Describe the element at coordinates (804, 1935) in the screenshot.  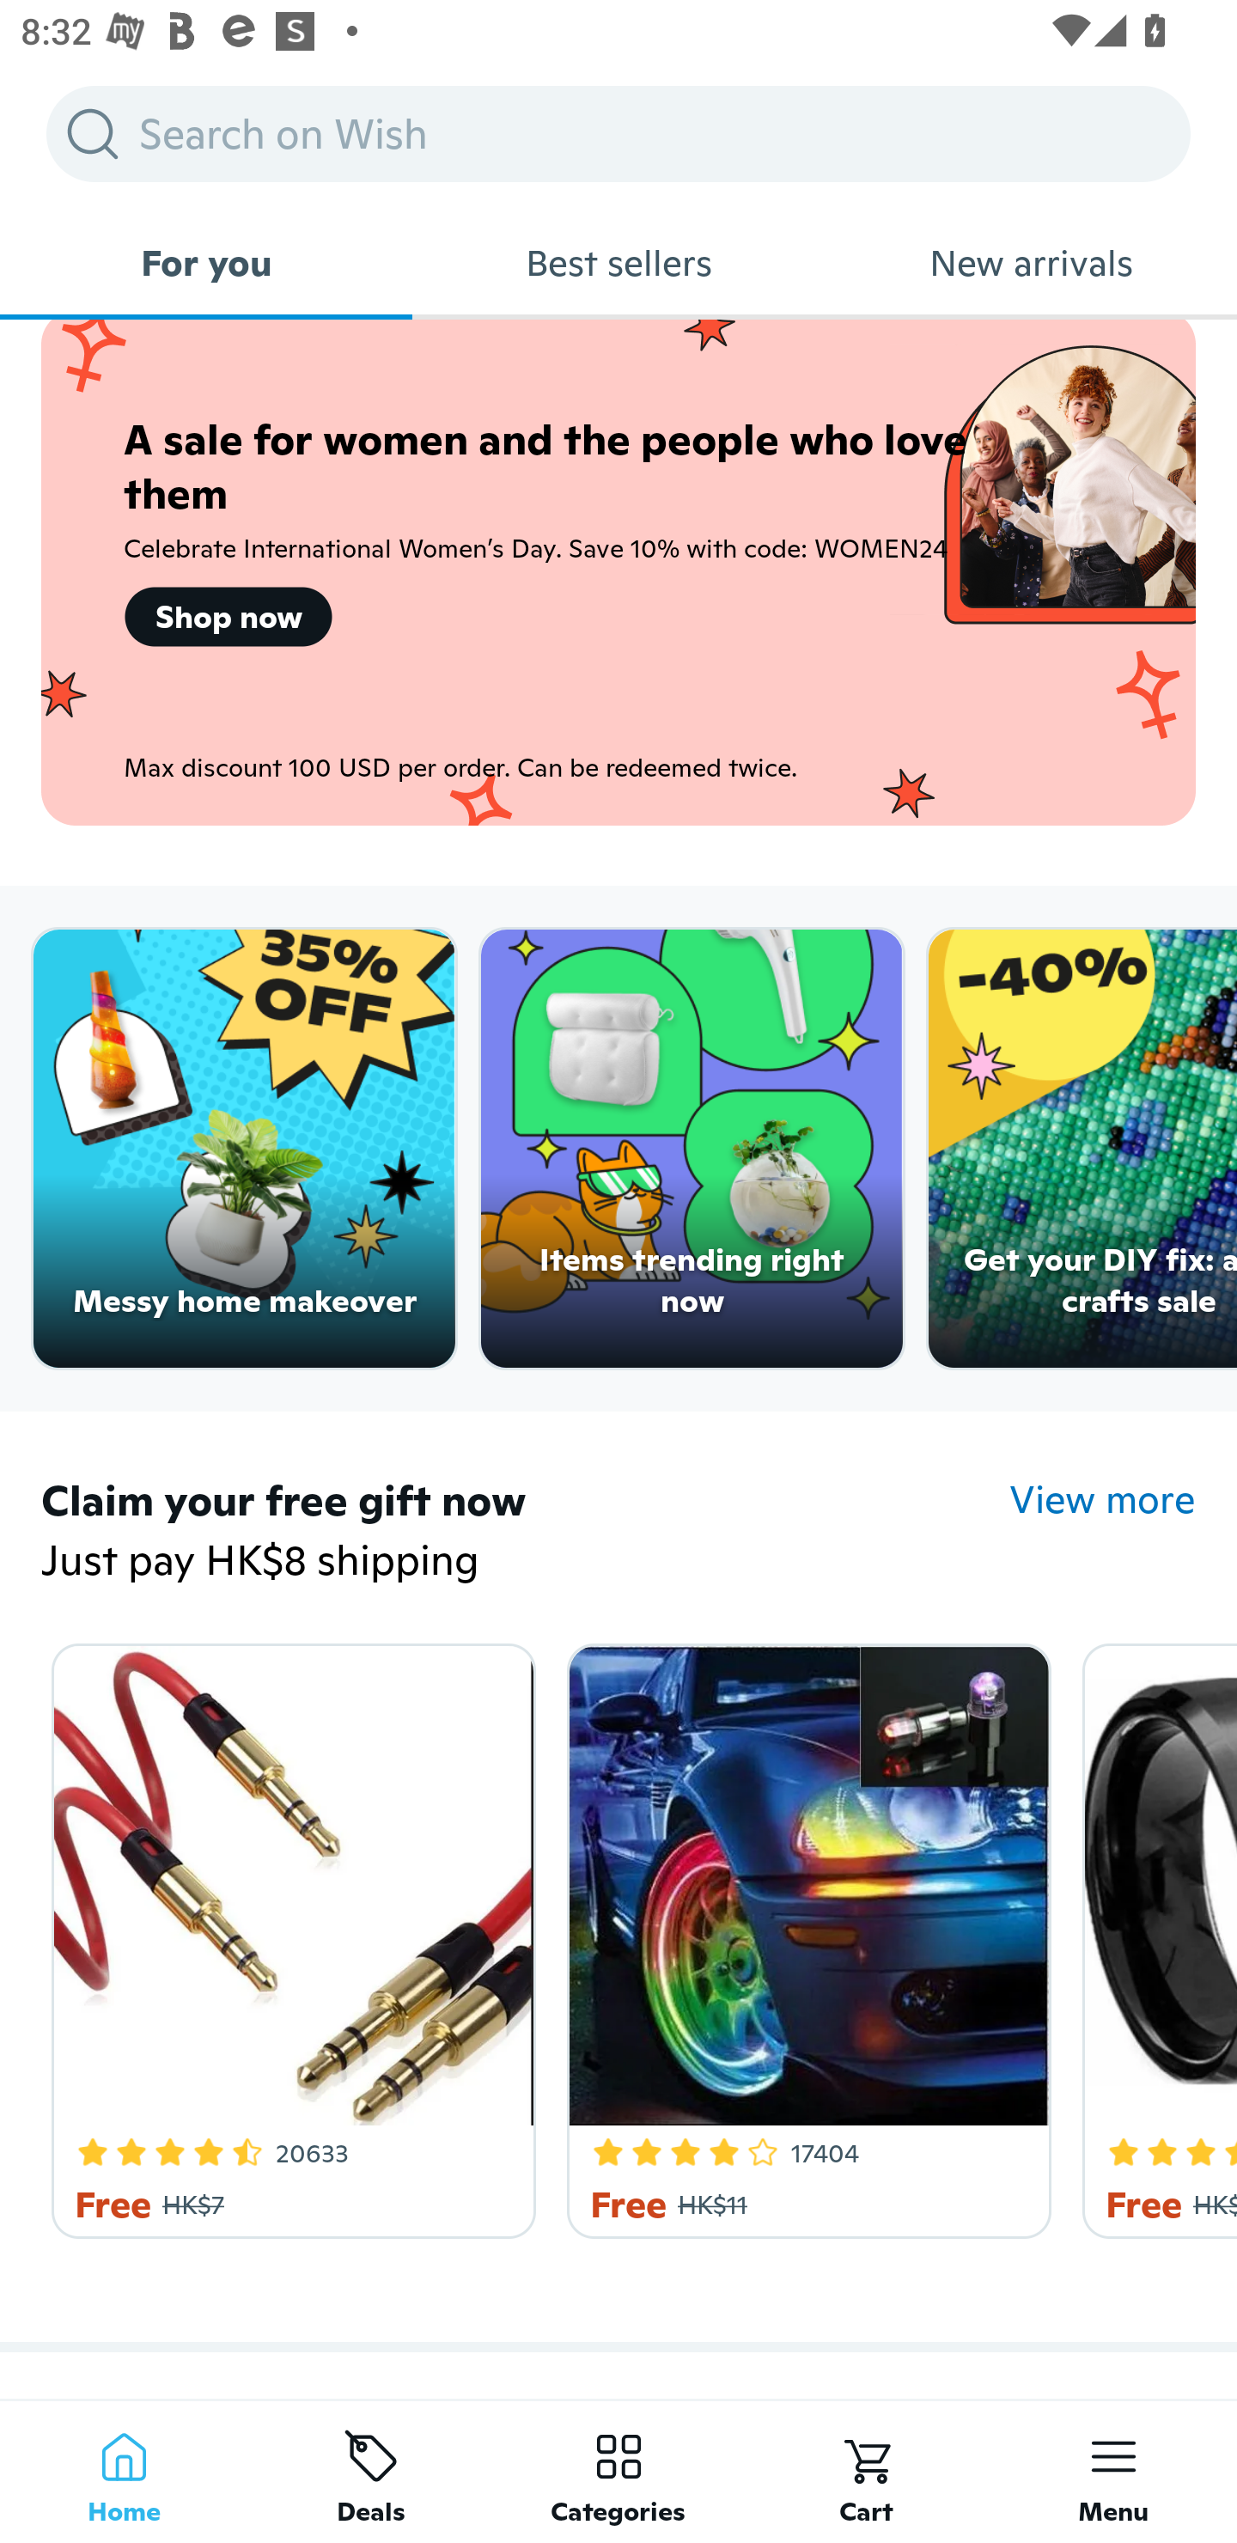
I see `3.8 Star Rating 17404 Free HK$11` at that location.